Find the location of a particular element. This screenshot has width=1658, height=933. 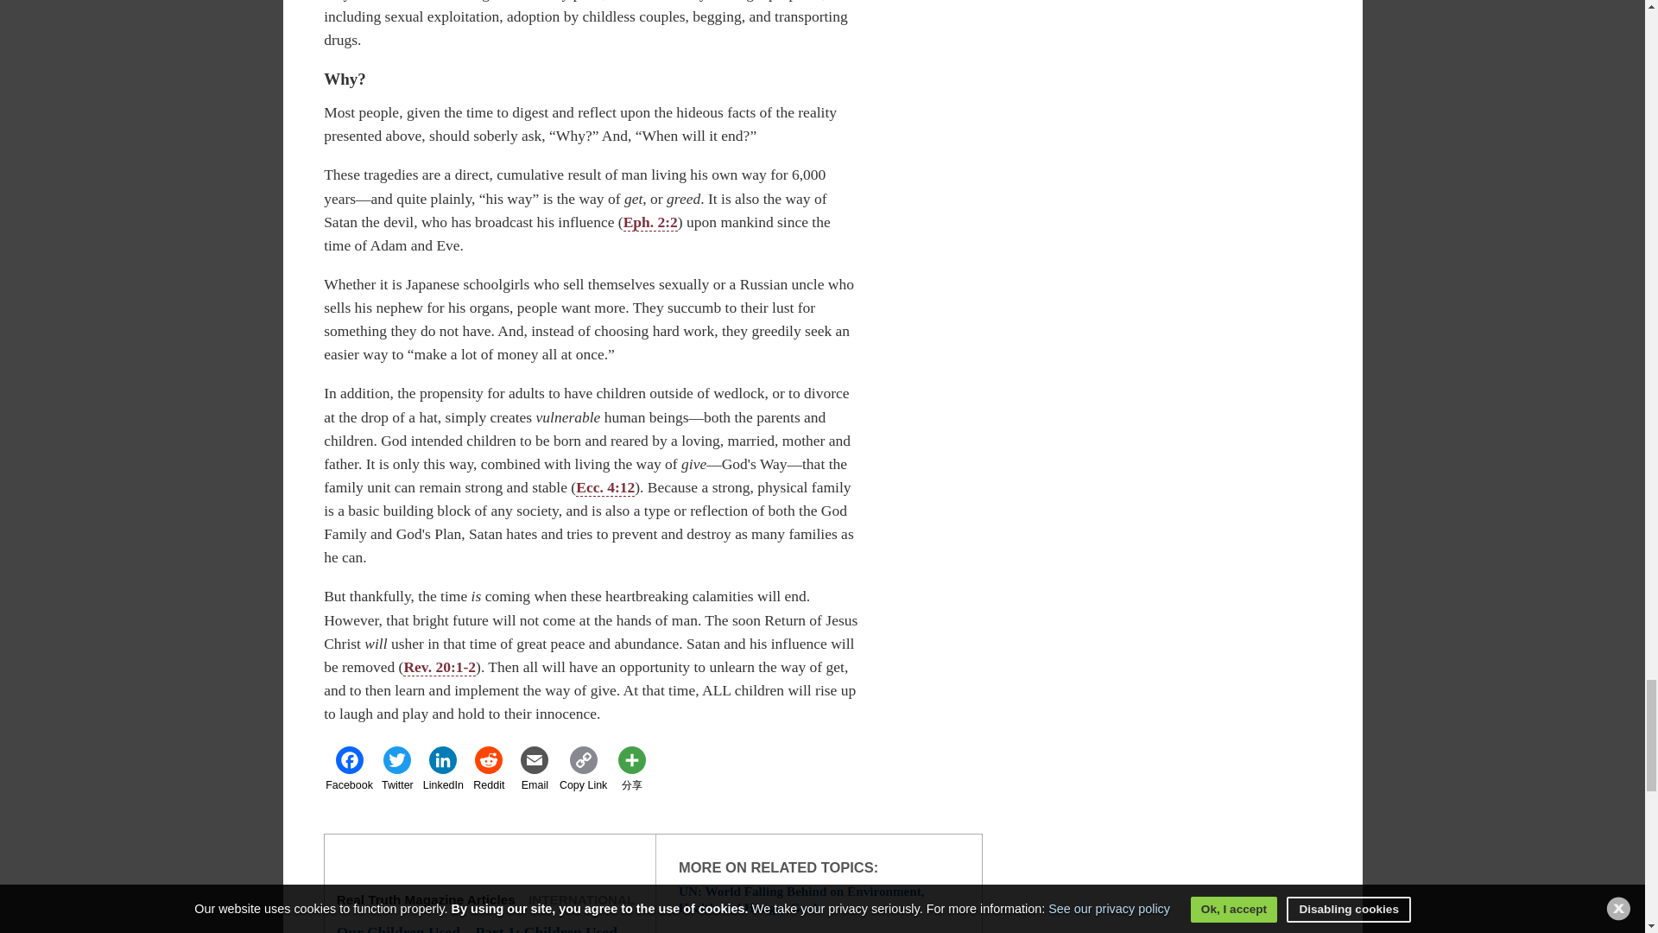

Twitter is located at coordinates (397, 769).